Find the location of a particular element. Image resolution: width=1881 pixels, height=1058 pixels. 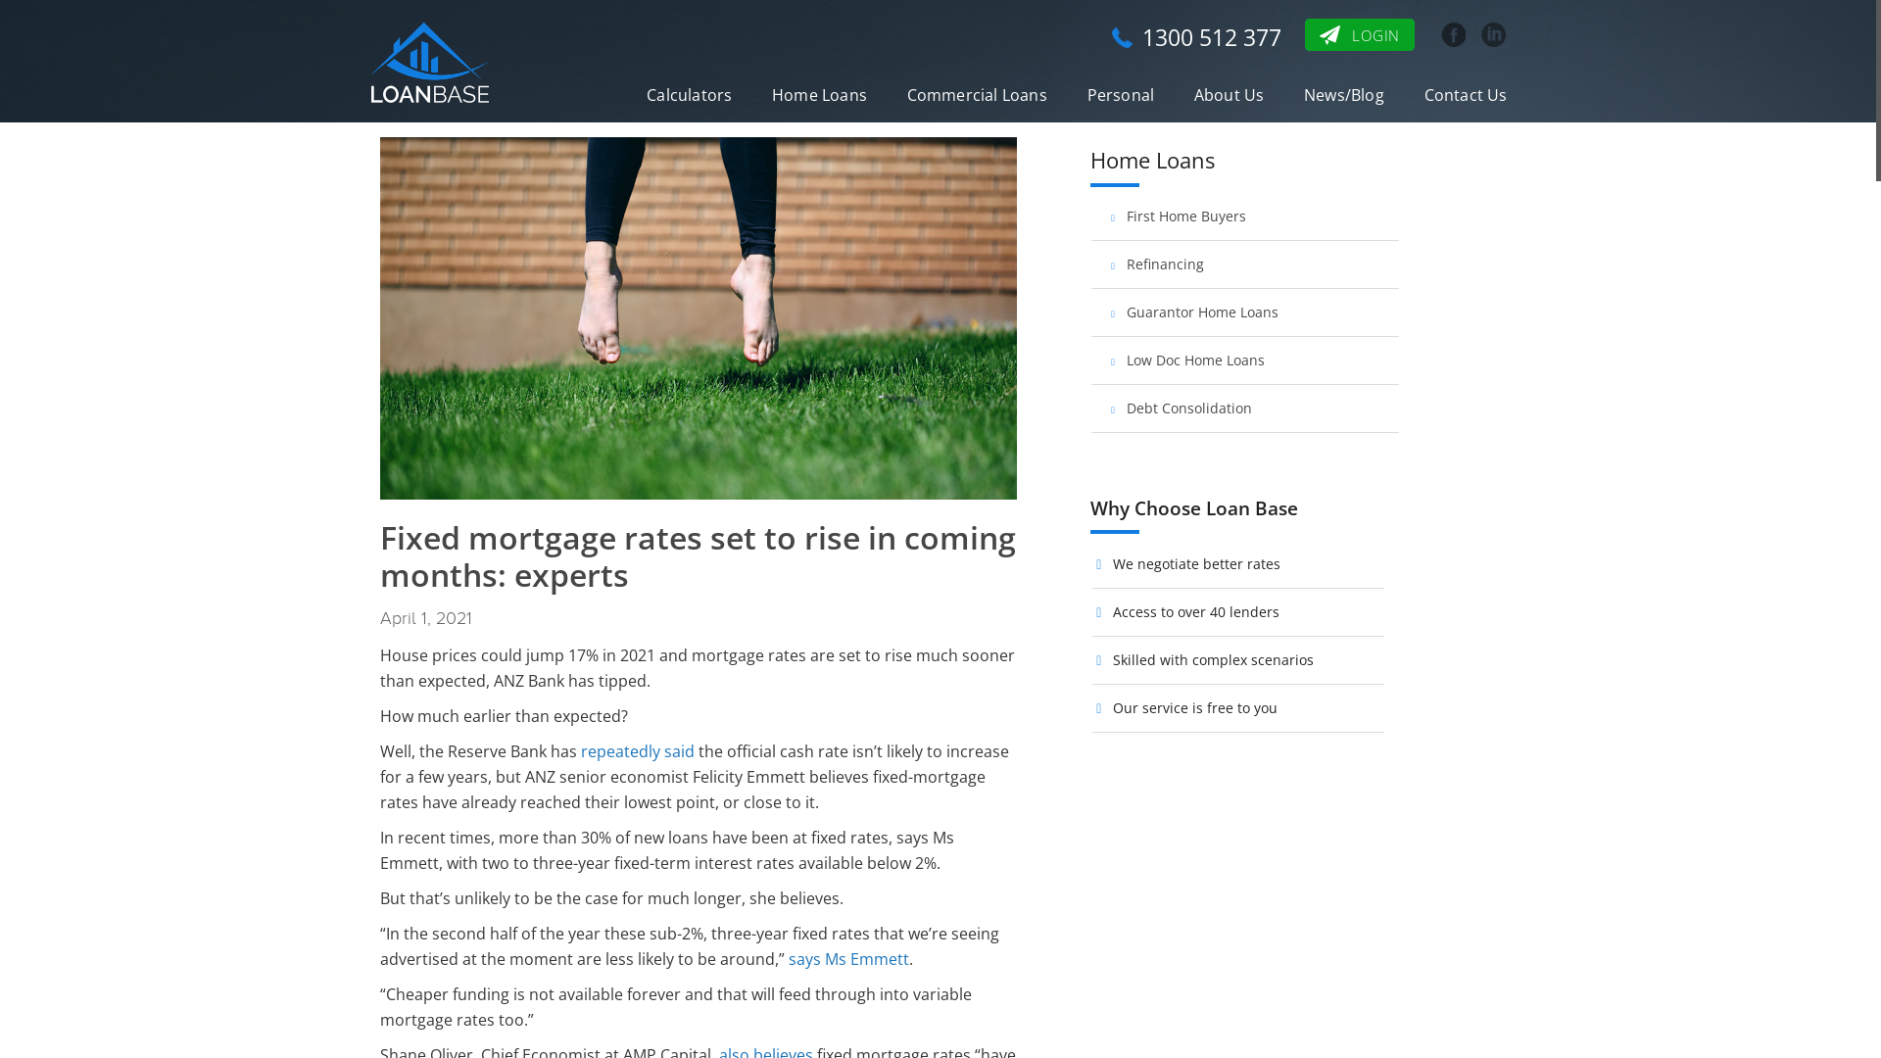

Debt Consolidation is located at coordinates (1244, 409).